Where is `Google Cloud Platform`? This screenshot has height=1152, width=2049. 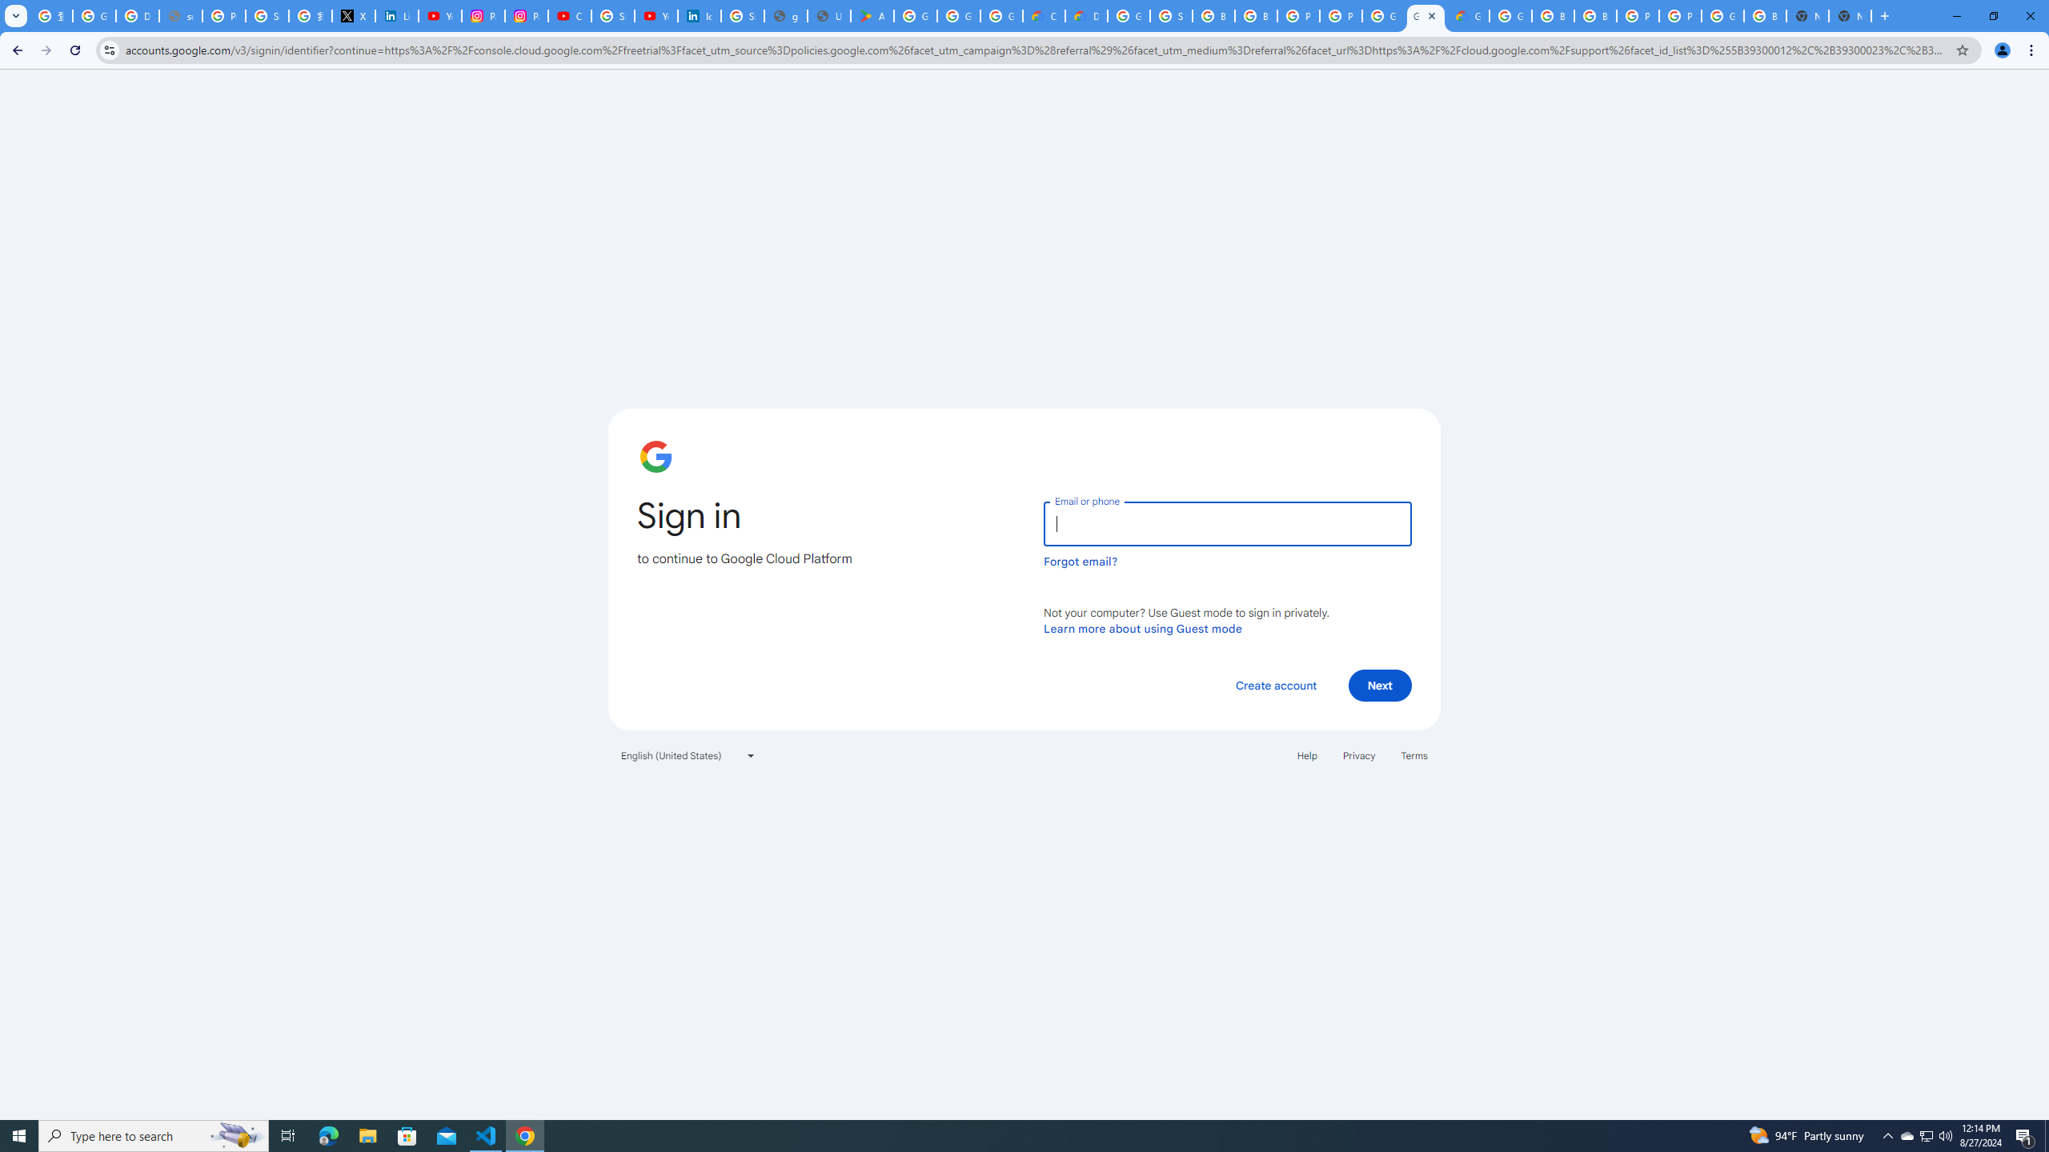 Google Cloud Platform is located at coordinates (1383, 16).